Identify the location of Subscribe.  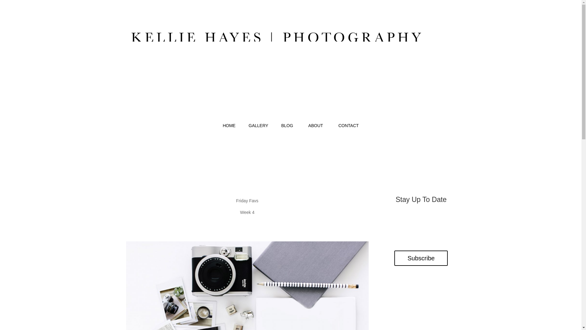
(421, 258).